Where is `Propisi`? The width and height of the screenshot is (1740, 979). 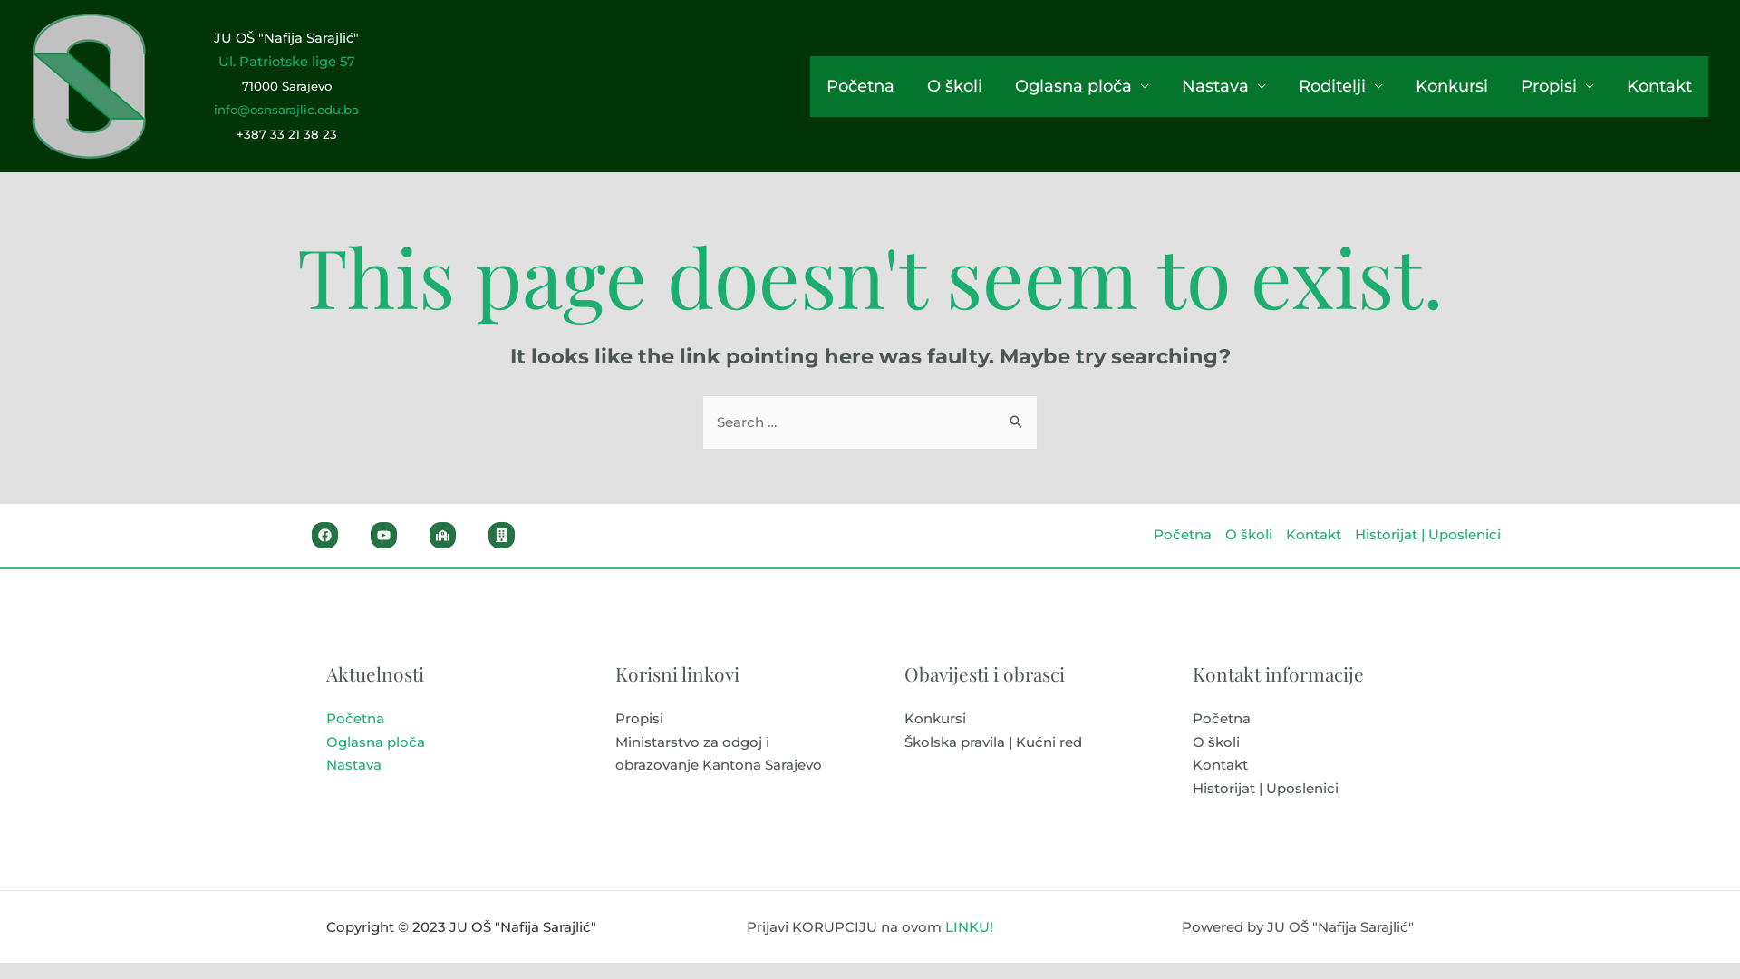
Propisi is located at coordinates (1557, 87).